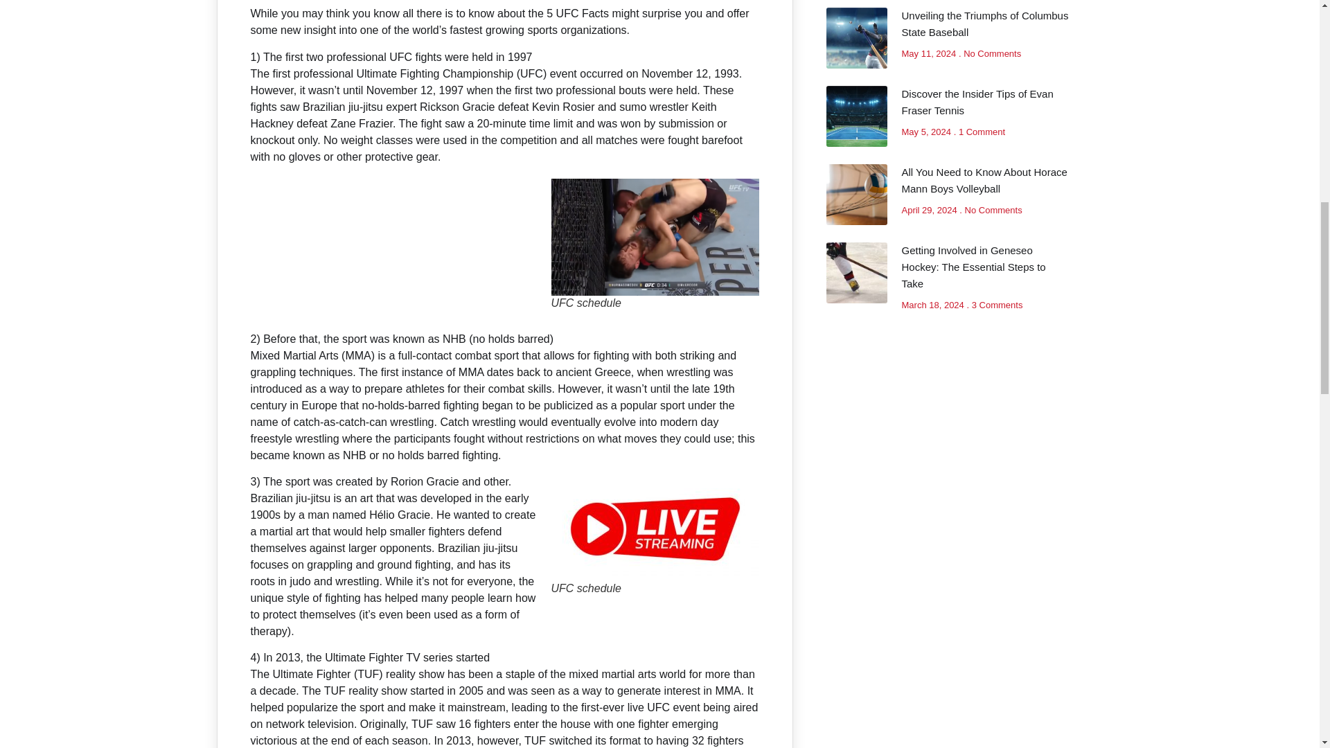 This screenshot has height=748, width=1330. I want to click on Before that, so click(289, 338).